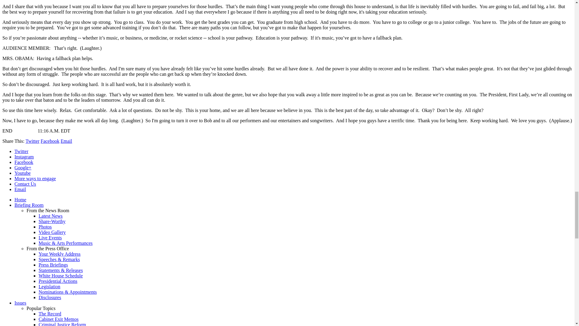 Image resolution: width=579 pixels, height=326 pixels. What do you see at coordinates (24, 162) in the screenshot?
I see `Like the Whitehouse on Facebook.` at bounding box center [24, 162].